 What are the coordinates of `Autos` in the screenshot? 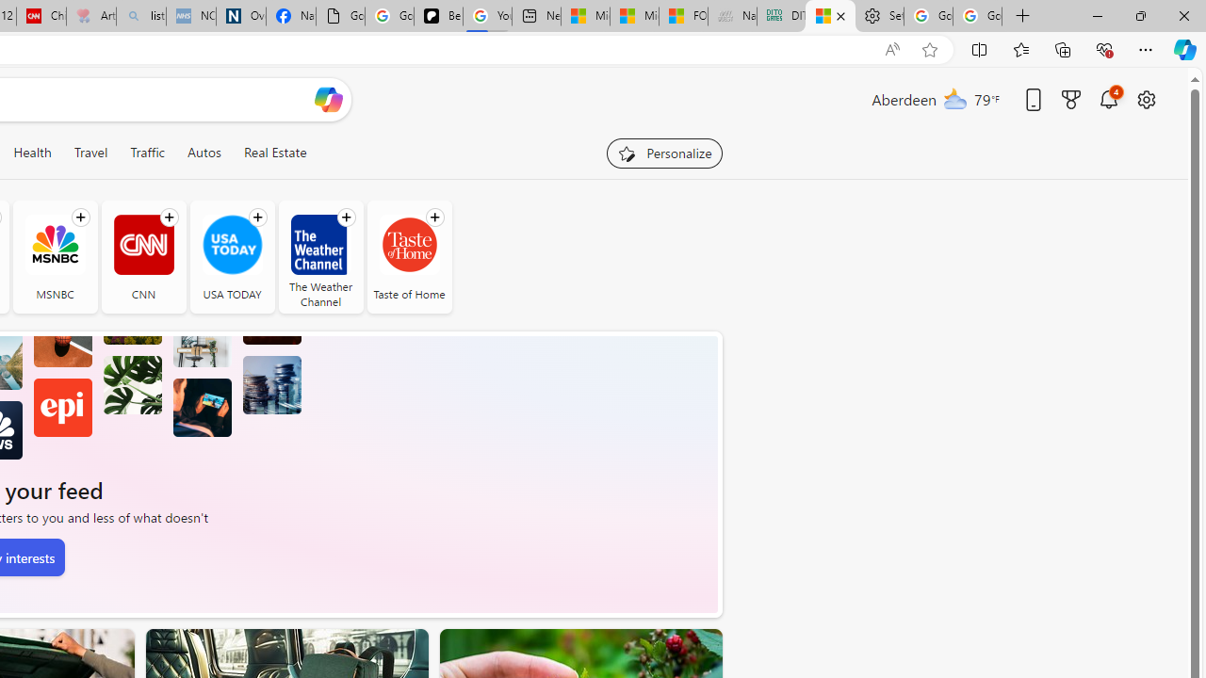 It's located at (204, 153).